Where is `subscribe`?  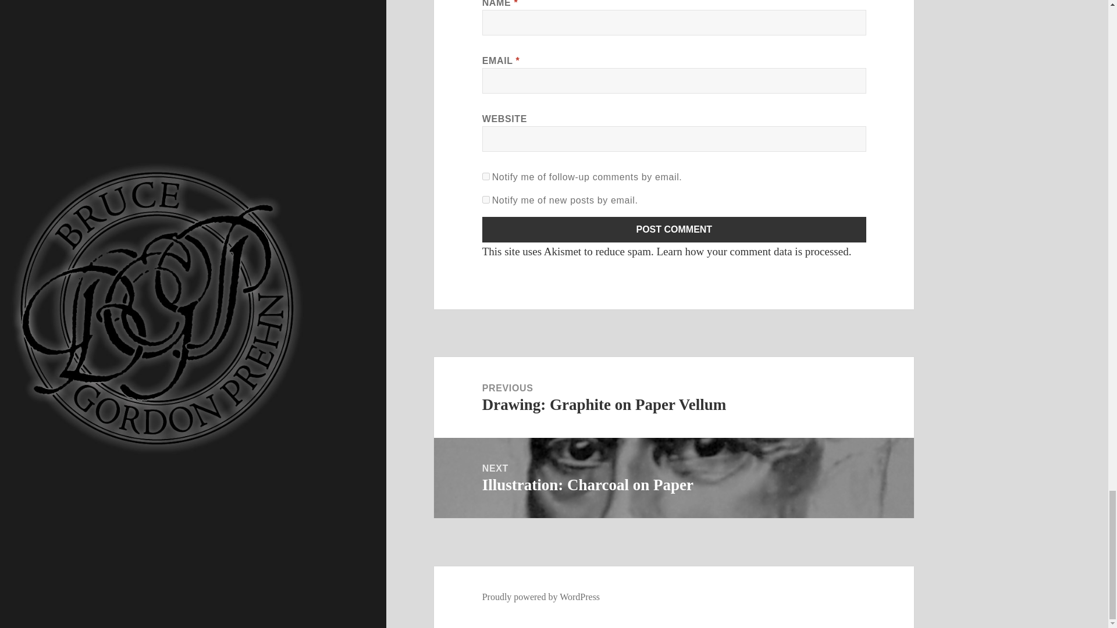
subscribe is located at coordinates (486, 199).